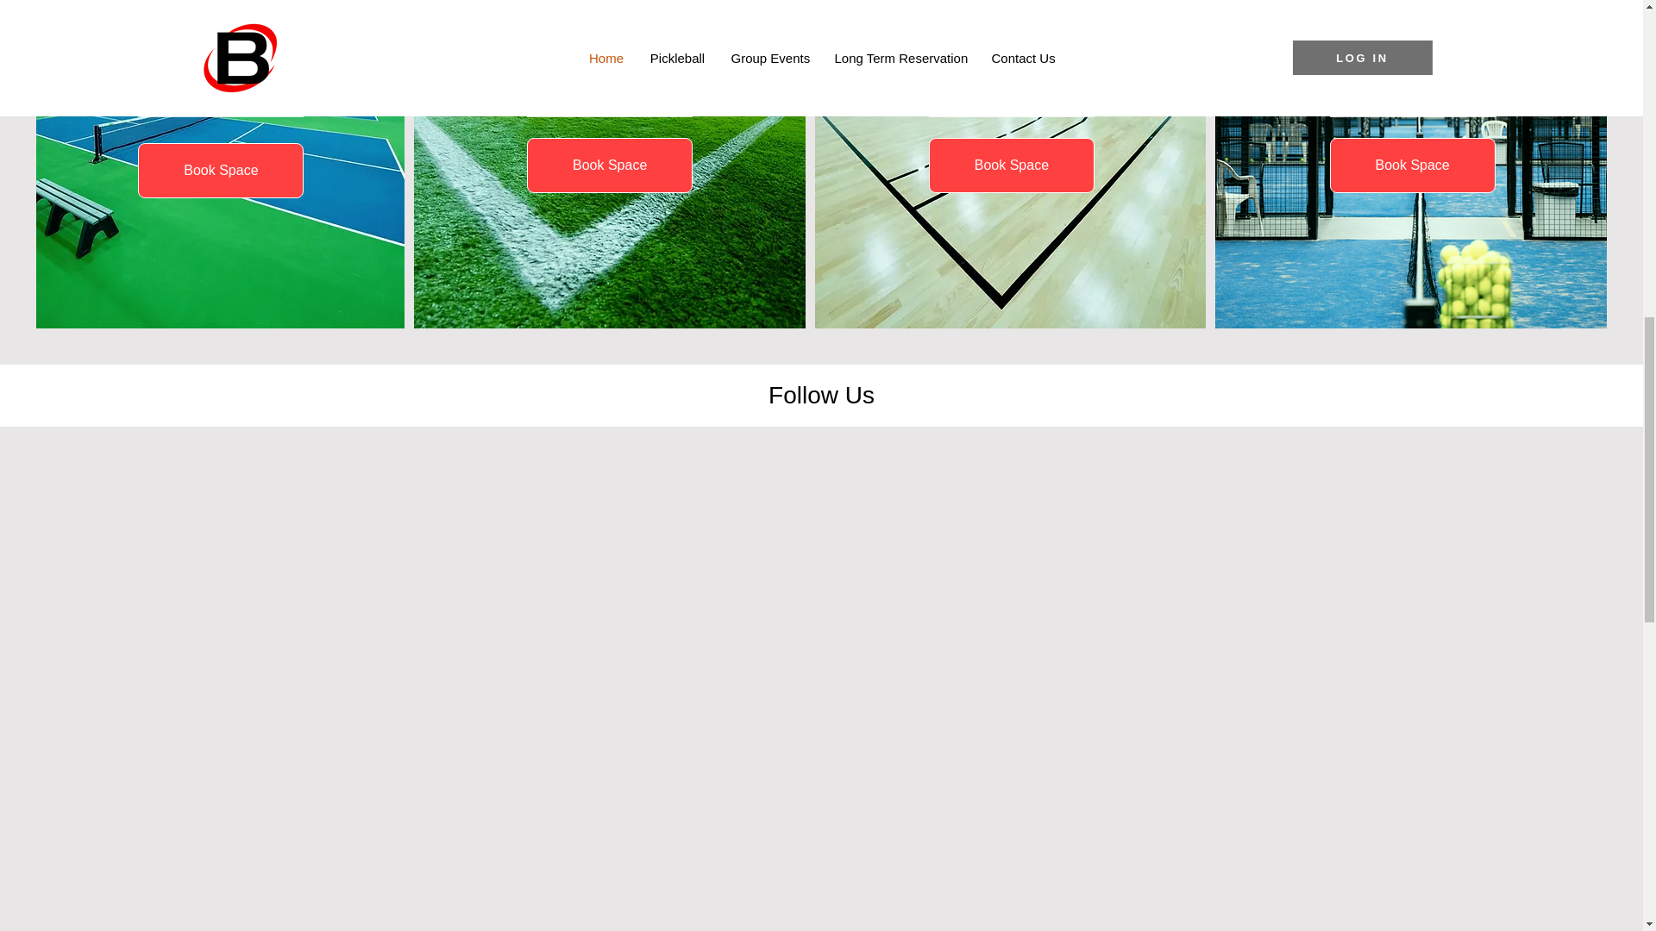 The image size is (1656, 931). I want to click on Book Space, so click(220, 171).